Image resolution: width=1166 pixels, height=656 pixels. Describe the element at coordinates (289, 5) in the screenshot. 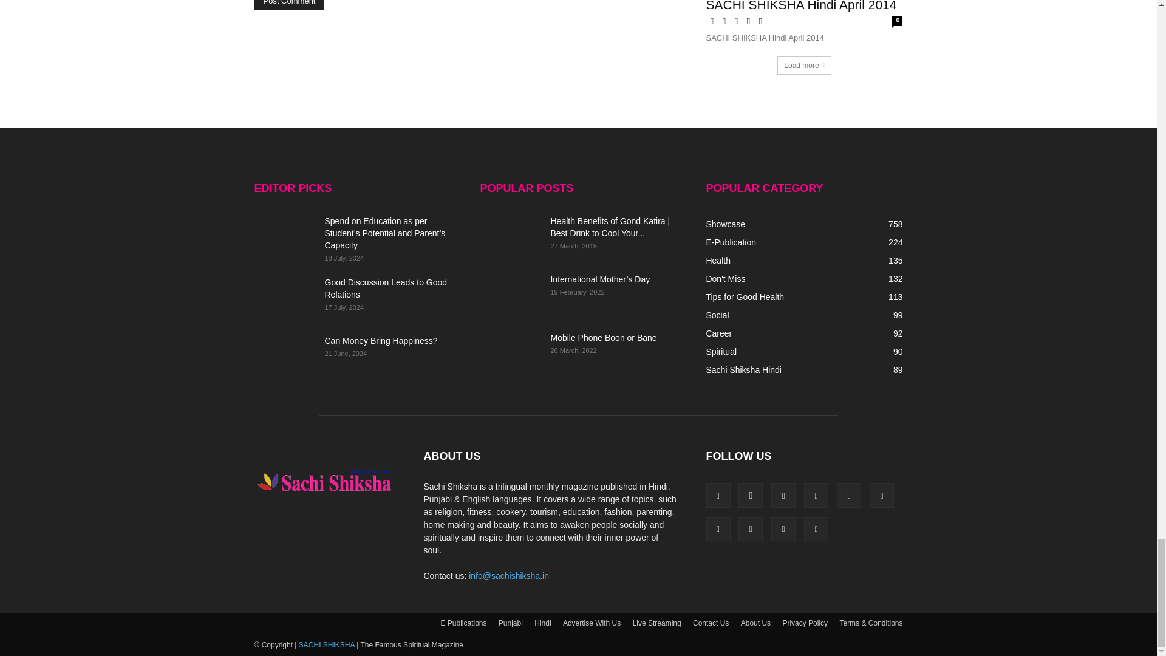

I see `Post Comment` at that location.